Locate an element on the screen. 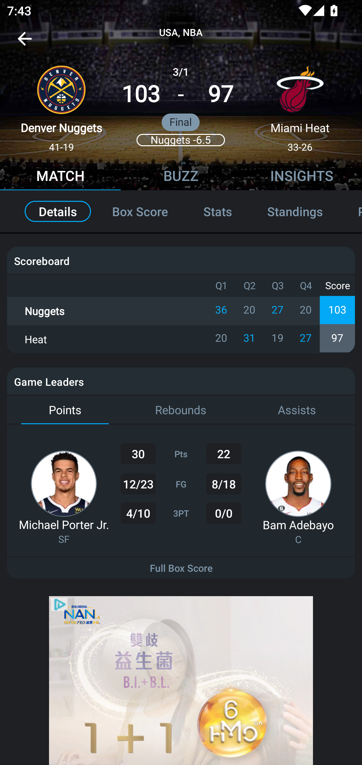 Image resolution: width=362 pixels, height=765 pixels. Bam Adebayo is located at coordinates (298, 525).